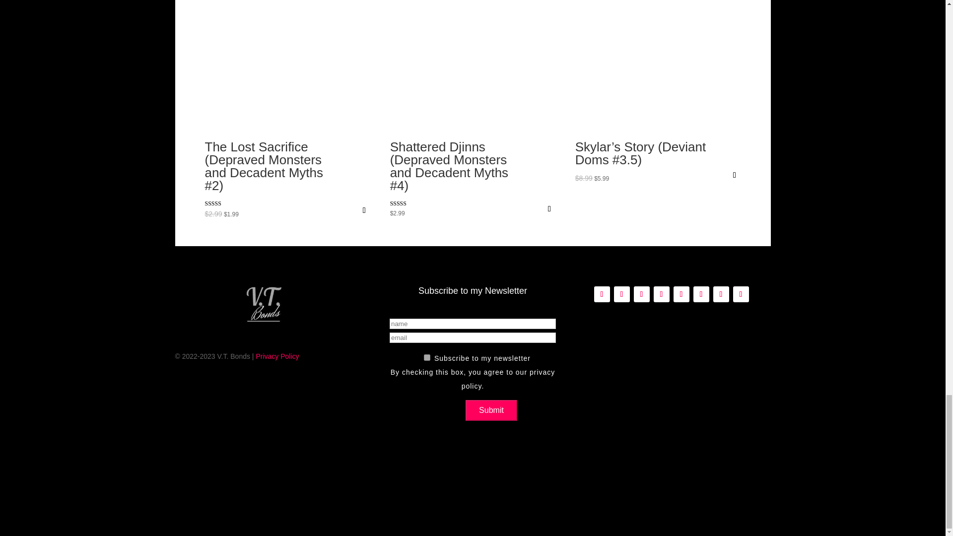 The width and height of the screenshot is (953, 536). I want to click on vtbonds, so click(263, 305).